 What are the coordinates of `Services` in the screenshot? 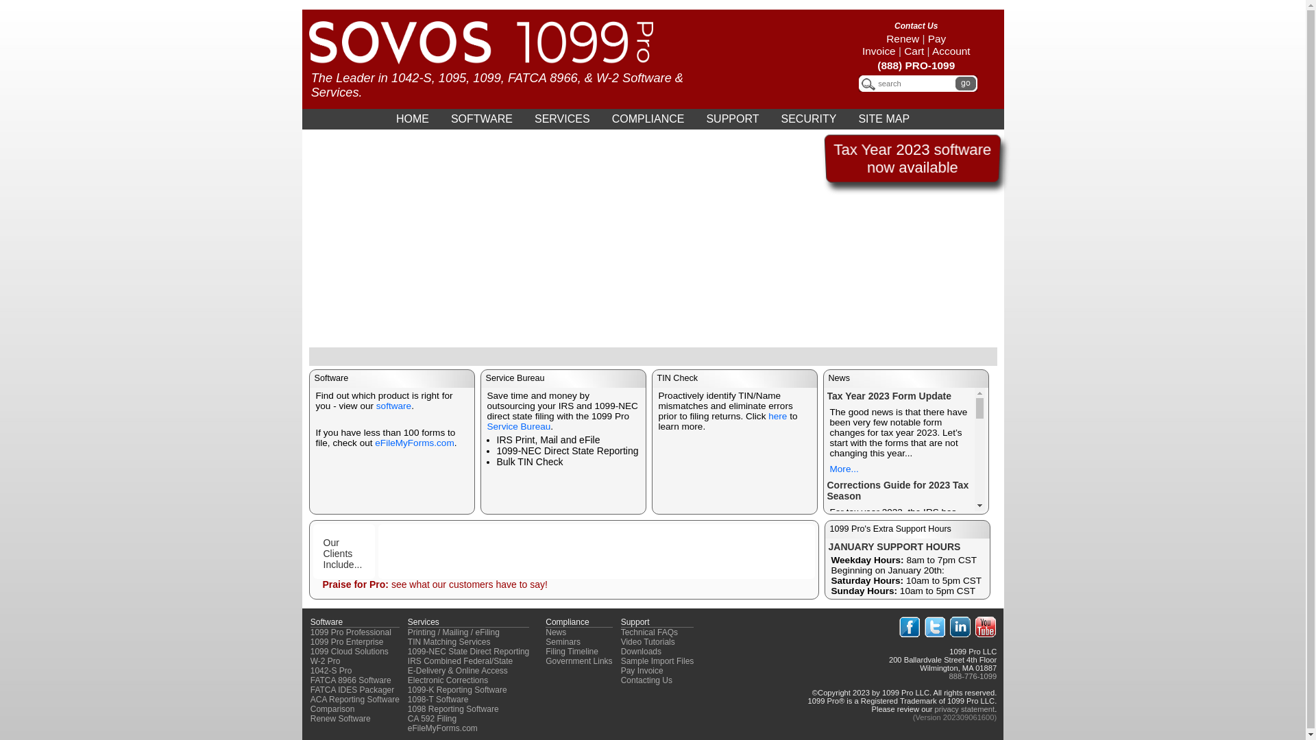 It's located at (424, 622).